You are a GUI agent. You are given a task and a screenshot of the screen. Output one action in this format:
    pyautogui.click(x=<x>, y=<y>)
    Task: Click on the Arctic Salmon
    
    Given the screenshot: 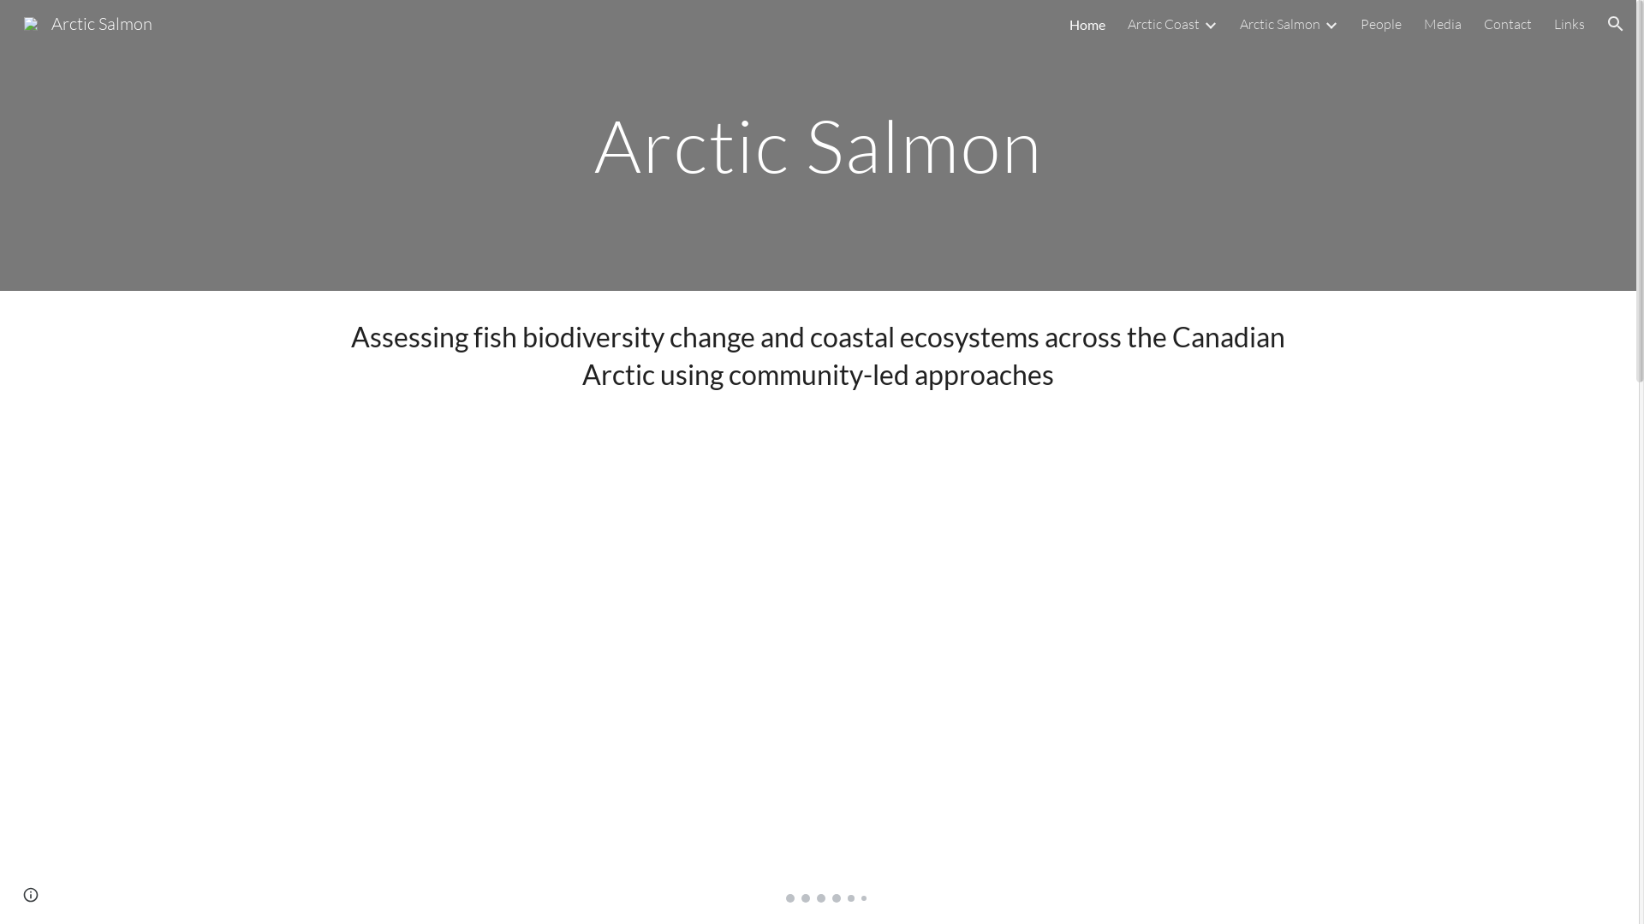 What is the action you would take?
    pyautogui.click(x=88, y=22)
    